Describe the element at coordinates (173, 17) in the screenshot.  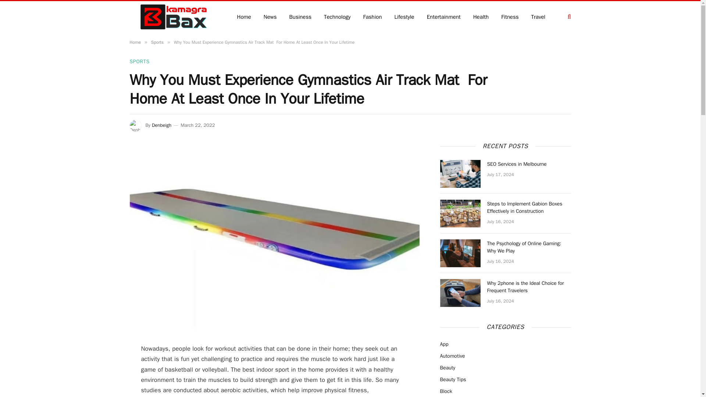
I see `Kamagrabax.com` at that location.